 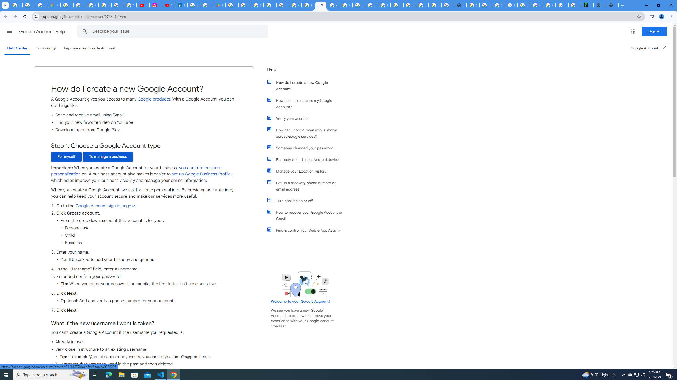 I want to click on New Tab, so click(x=460, y=5).